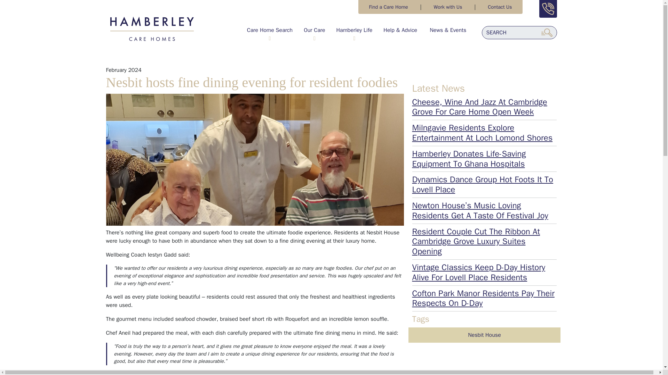 This screenshot has height=375, width=668. What do you see at coordinates (388, 7) in the screenshot?
I see `Find a Care Home` at bounding box center [388, 7].